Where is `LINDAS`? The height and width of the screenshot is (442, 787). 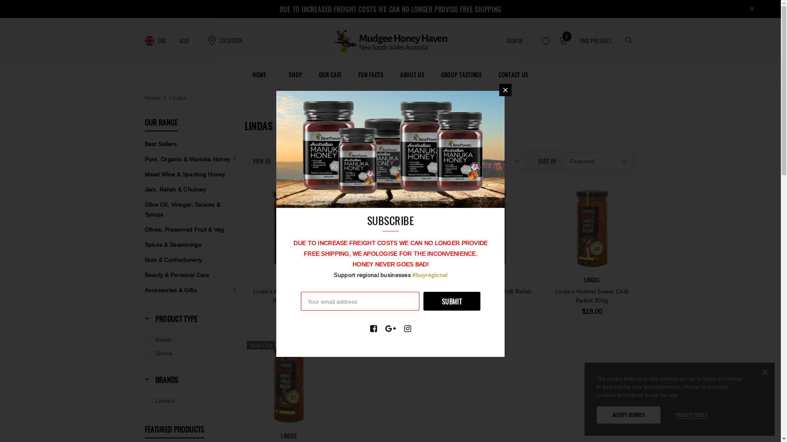
LINDAS is located at coordinates (289, 435).